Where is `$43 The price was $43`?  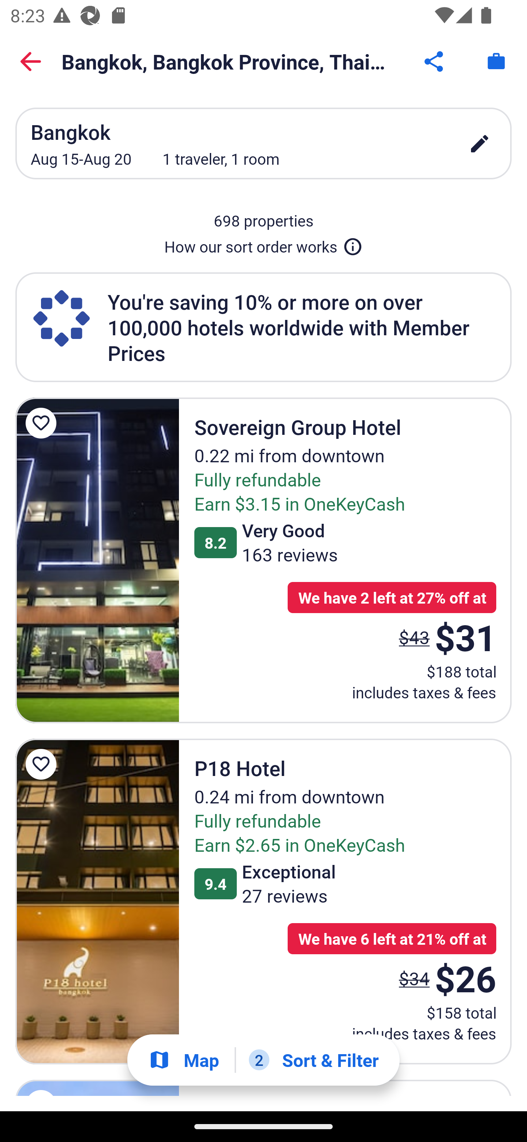 $43 The price was $43 is located at coordinates (414, 637).